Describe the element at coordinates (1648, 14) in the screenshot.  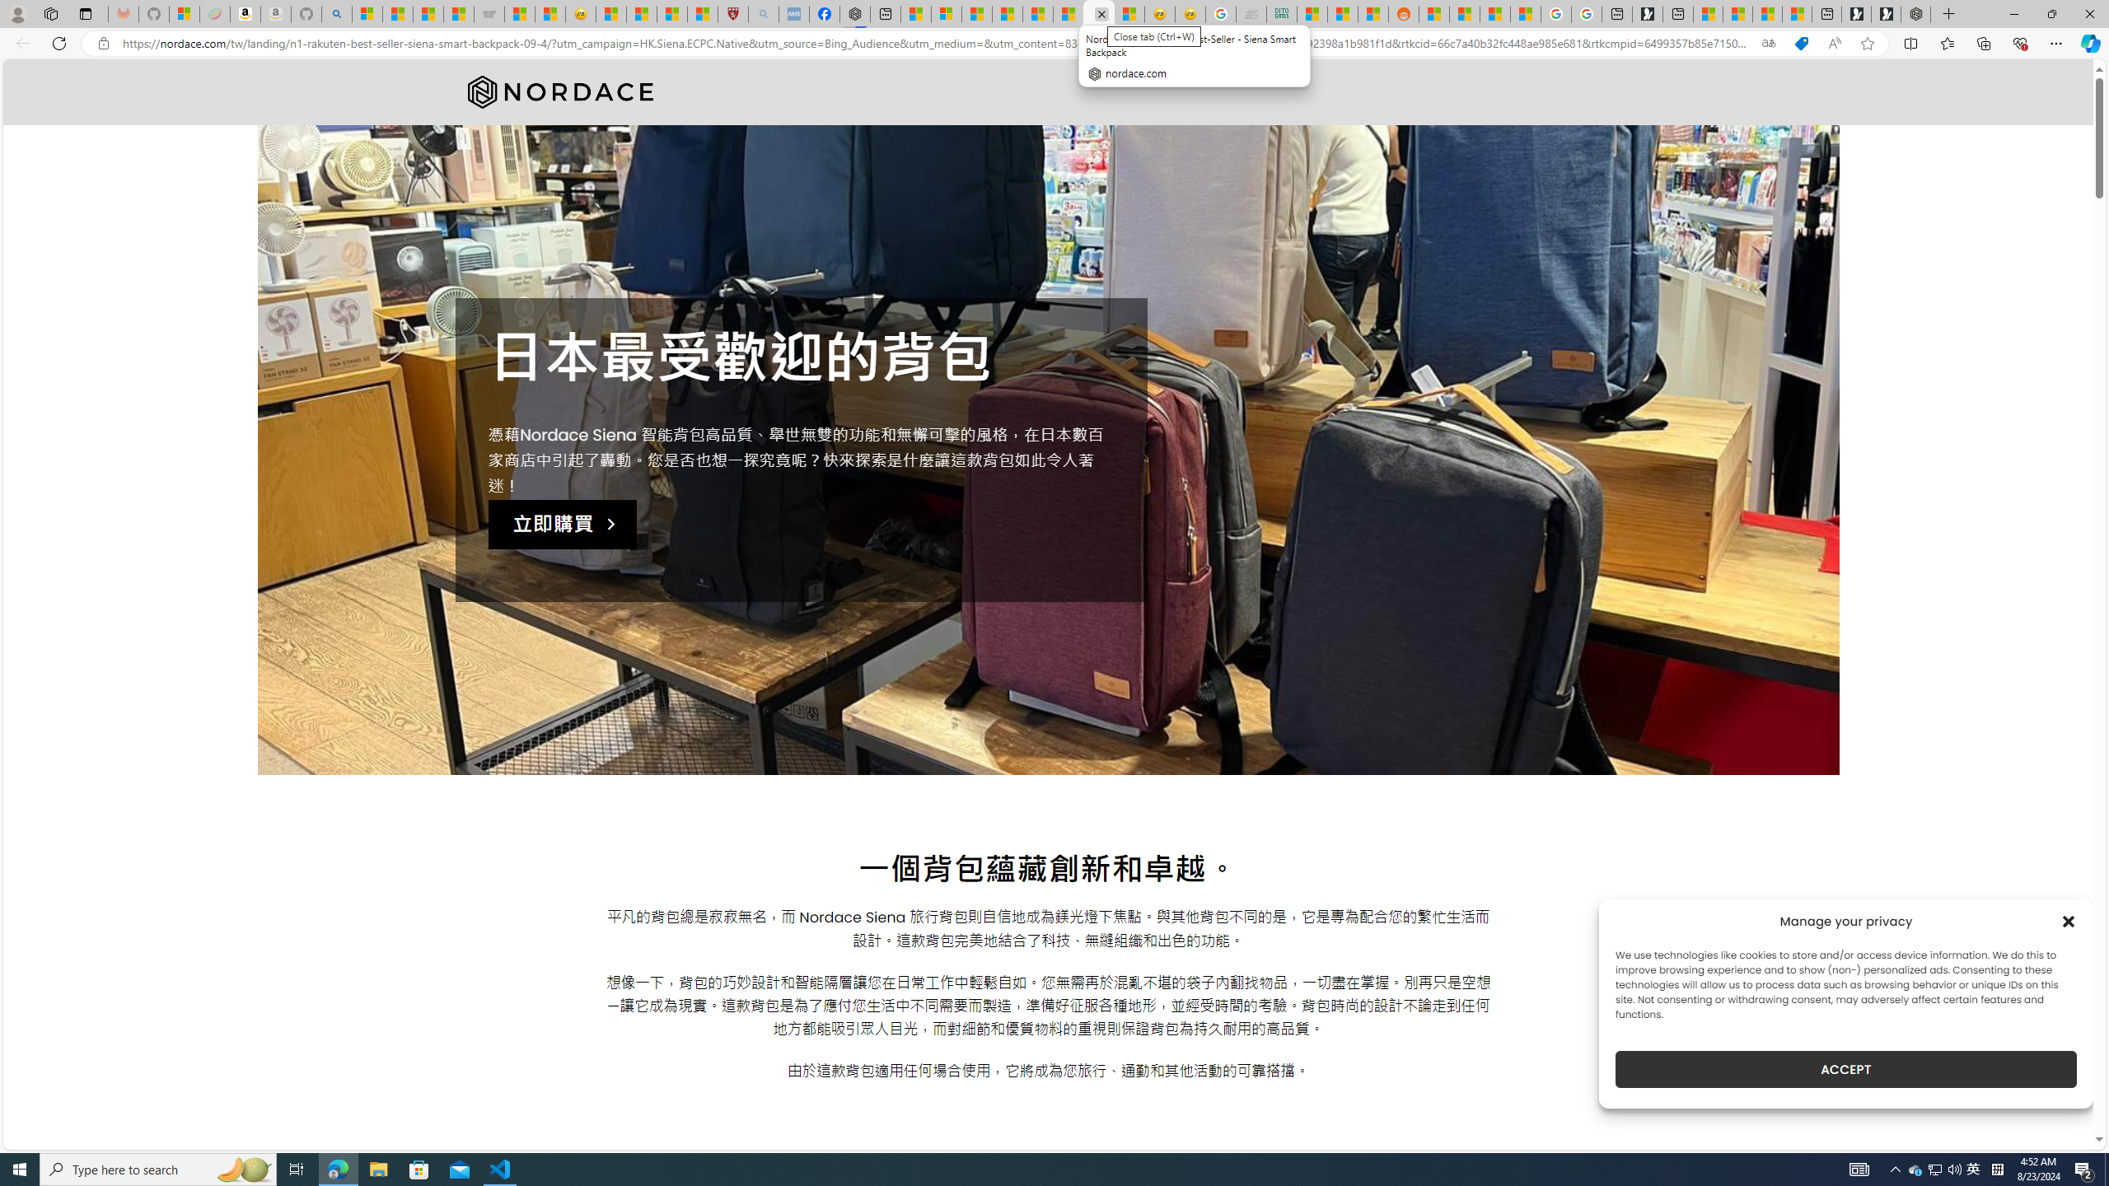
I see `Microsoft Start Gaming` at that location.